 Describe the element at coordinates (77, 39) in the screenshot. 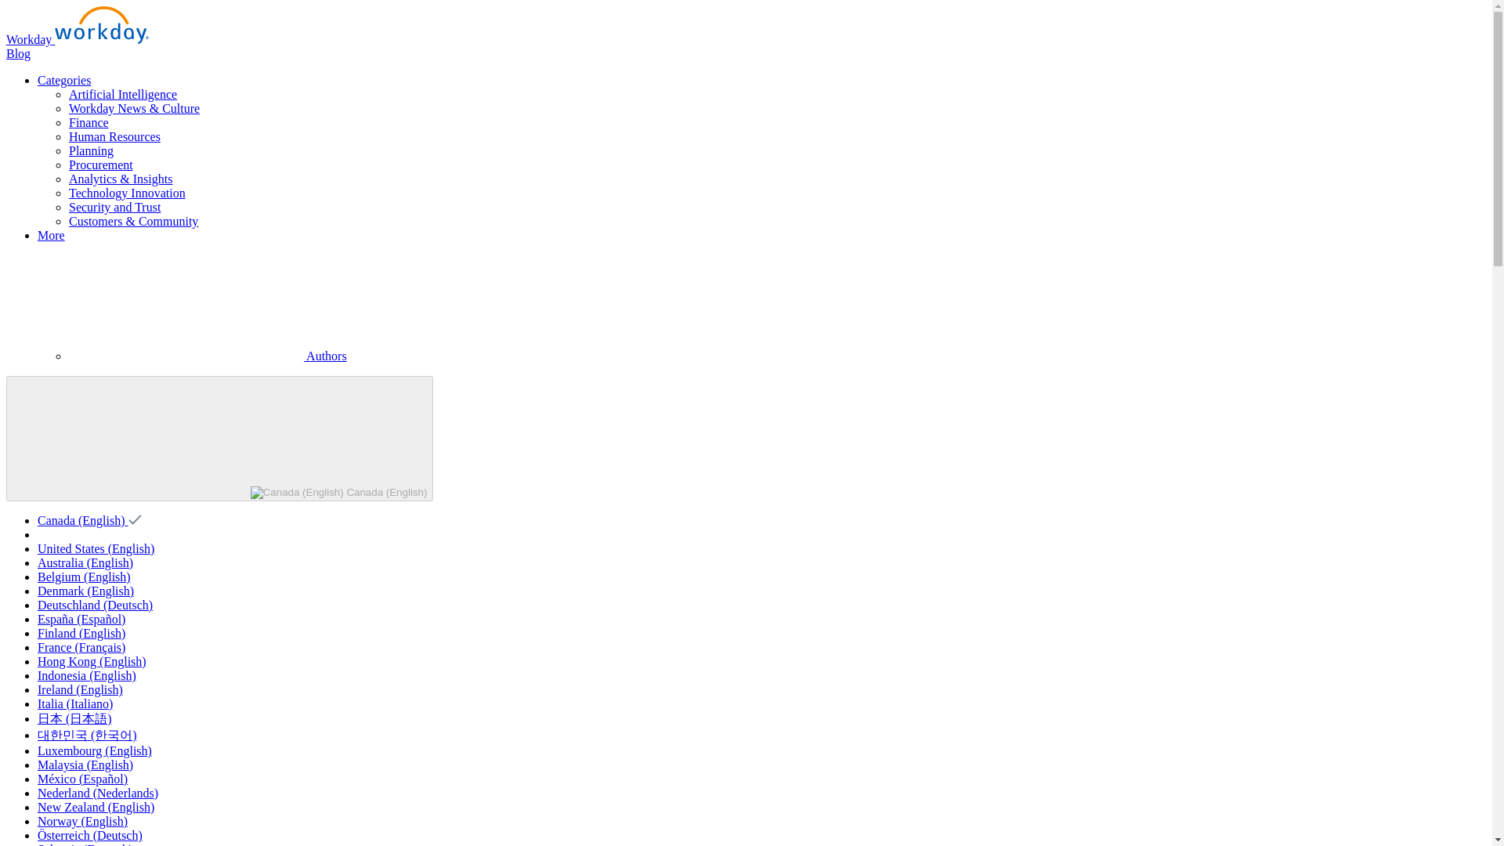

I see `Workday` at that location.